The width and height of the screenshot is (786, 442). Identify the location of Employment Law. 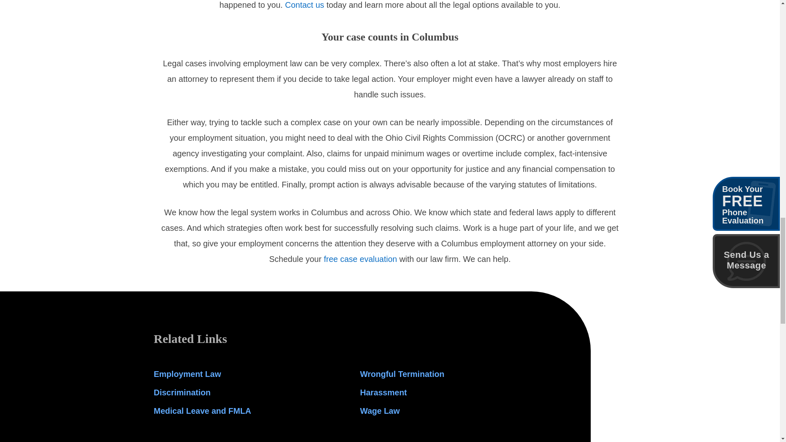
(187, 374).